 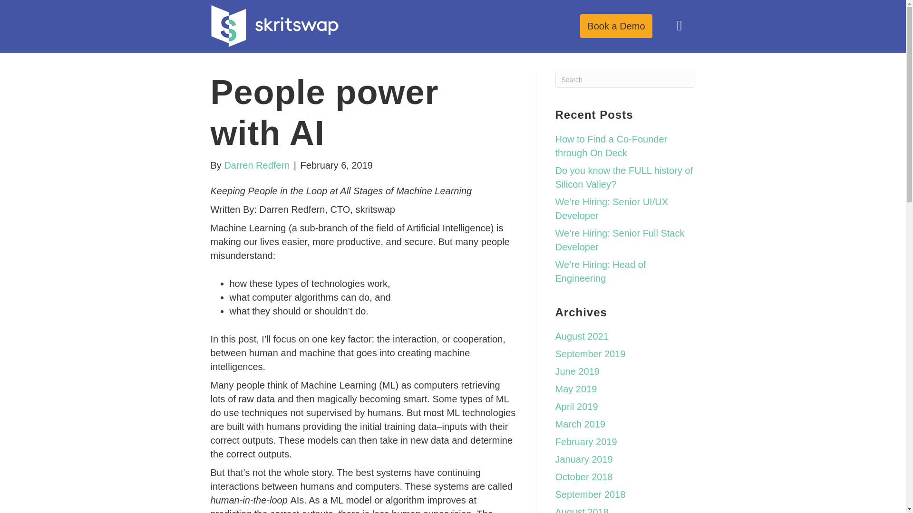 I want to click on September 2018, so click(x=590, y=494).